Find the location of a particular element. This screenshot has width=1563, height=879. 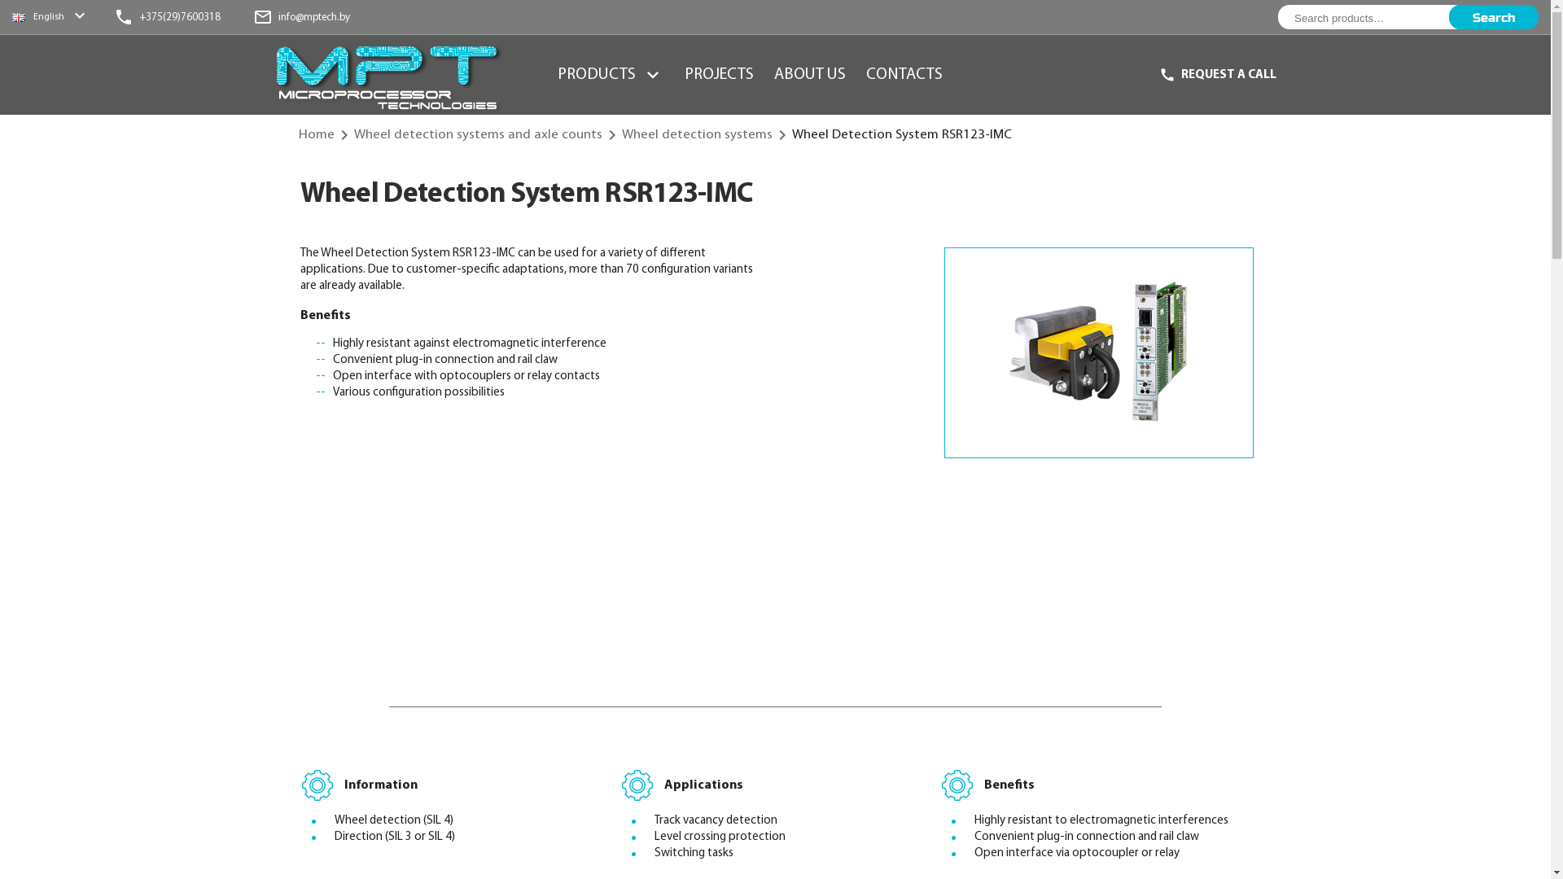

call
REQUEST A CALL is located at coordinates (1218, 75).